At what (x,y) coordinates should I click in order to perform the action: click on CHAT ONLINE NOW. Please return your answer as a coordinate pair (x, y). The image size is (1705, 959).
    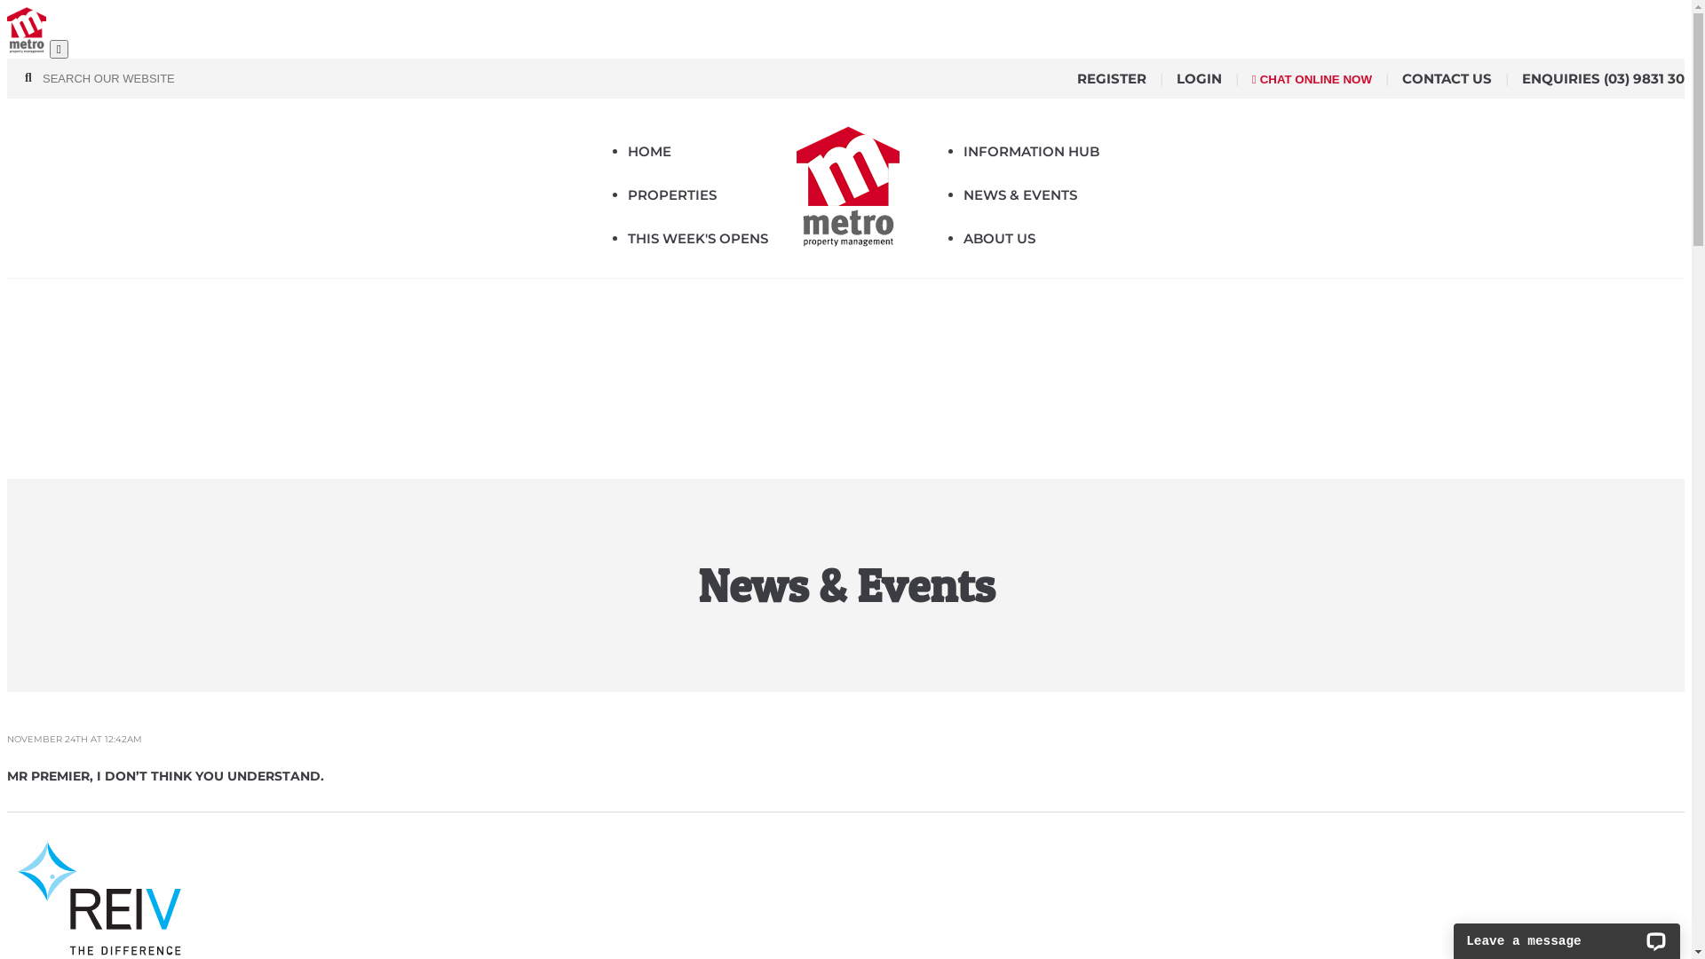
    Looking at the image, I should click on (1312, 80).